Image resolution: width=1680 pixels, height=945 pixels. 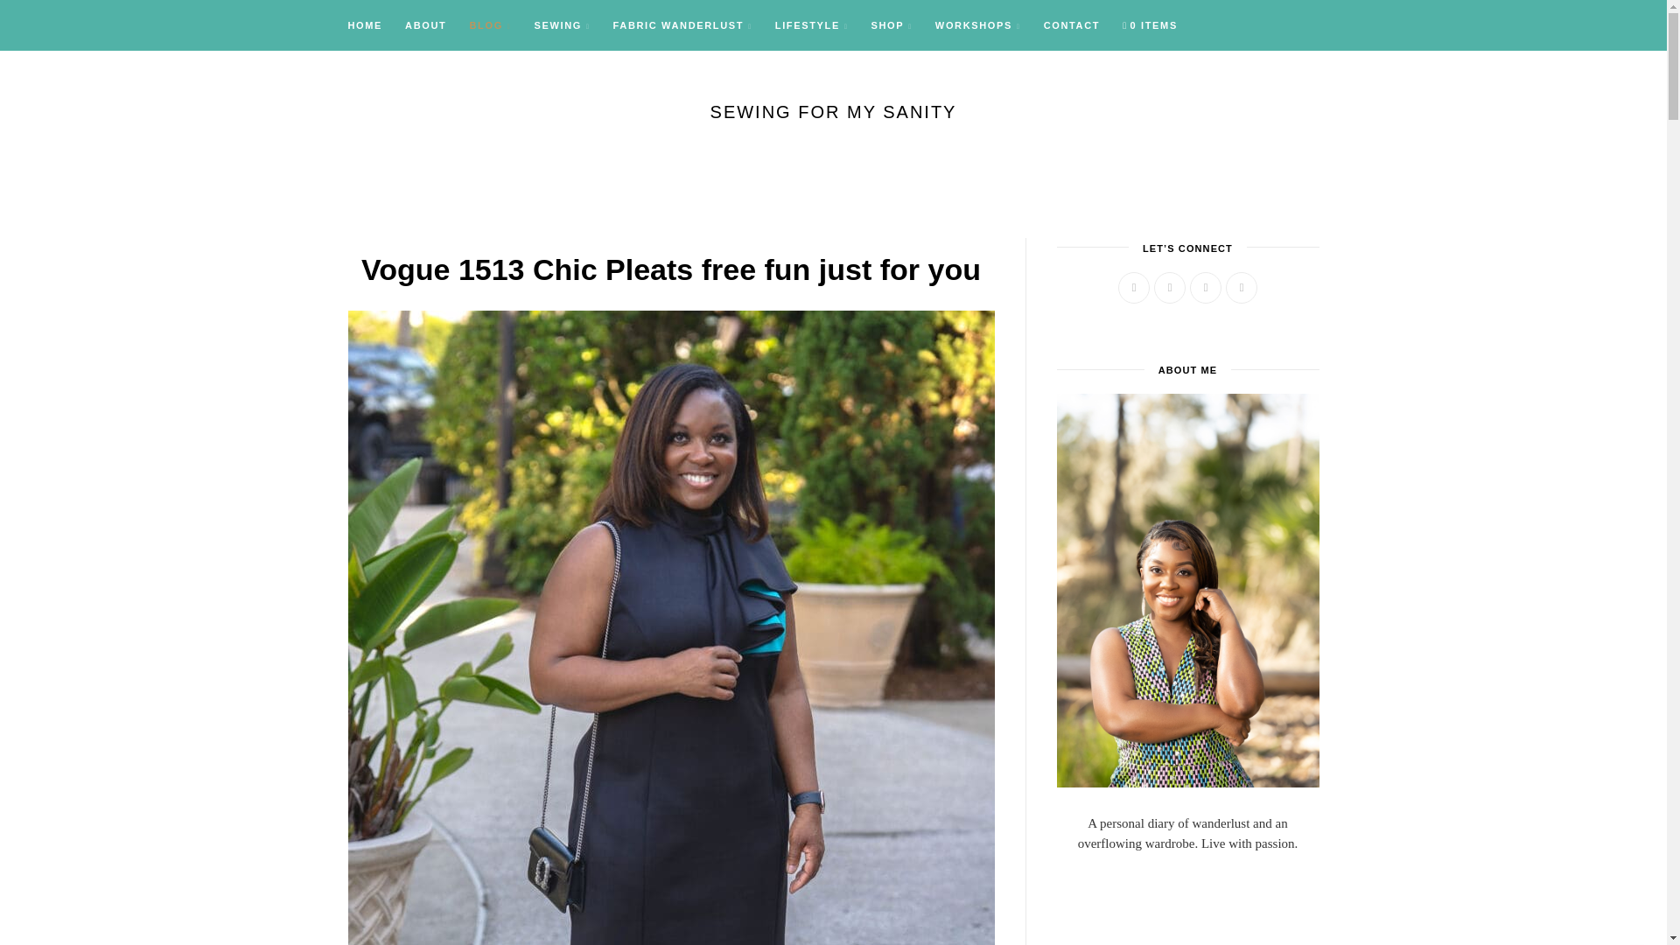 I want to click on HOME, so click(x=371, y=26).